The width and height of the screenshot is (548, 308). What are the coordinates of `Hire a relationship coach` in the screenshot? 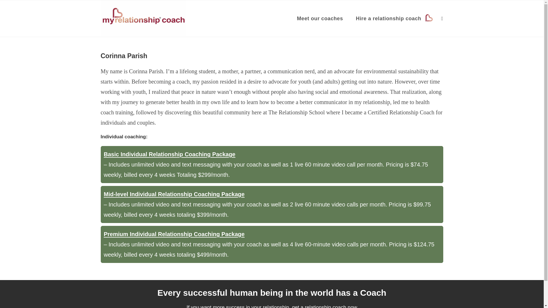 It's located at (394, 18).